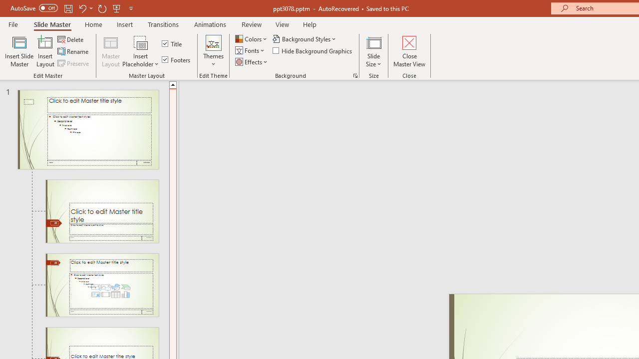 The width and height of the screenshot is (639, 359). What do you see at coordinates (251, 51) in the screenshot?
I see `Fonts` at bounding box center [251, 51].